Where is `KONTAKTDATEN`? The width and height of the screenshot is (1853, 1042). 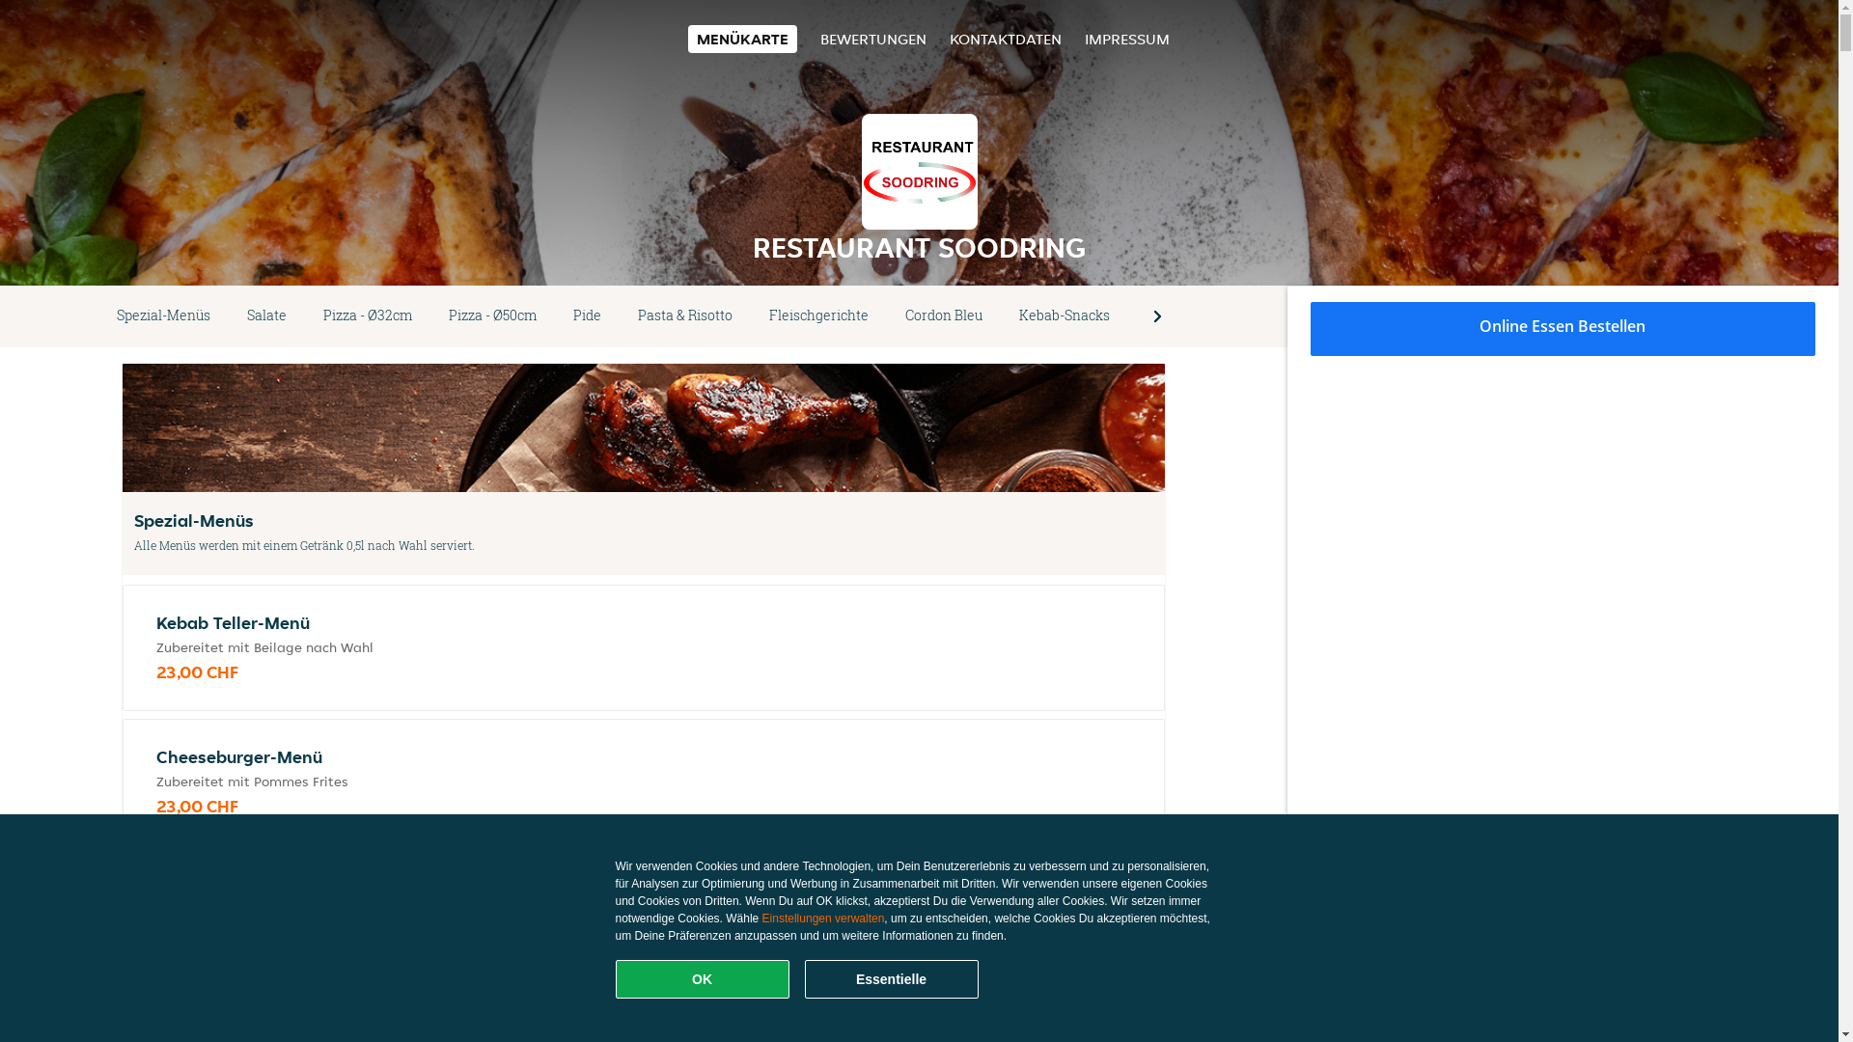 KONTAKTDATEN is located at coordinates (1006, 39).